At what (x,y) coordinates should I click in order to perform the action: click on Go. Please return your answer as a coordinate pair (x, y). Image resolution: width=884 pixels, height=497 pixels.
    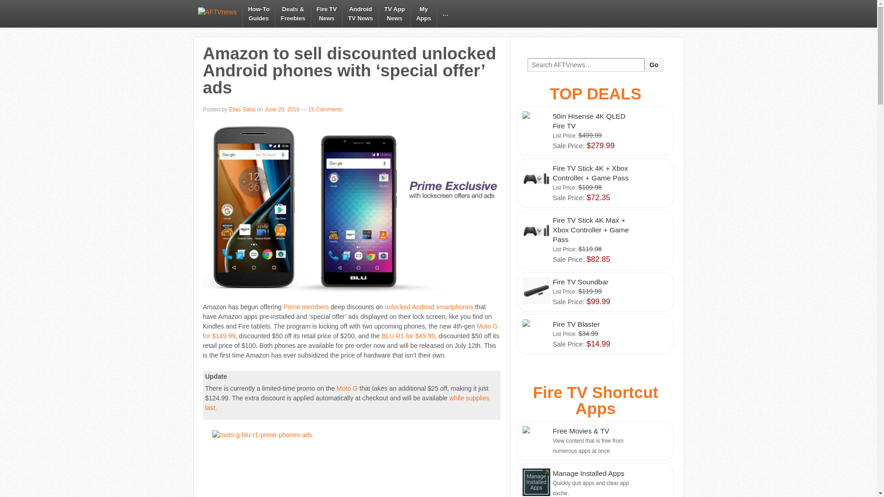
    Looking at the image, I should click on (325, 110).